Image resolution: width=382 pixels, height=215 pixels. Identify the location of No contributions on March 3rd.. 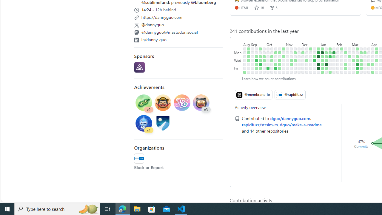
(353, 49).